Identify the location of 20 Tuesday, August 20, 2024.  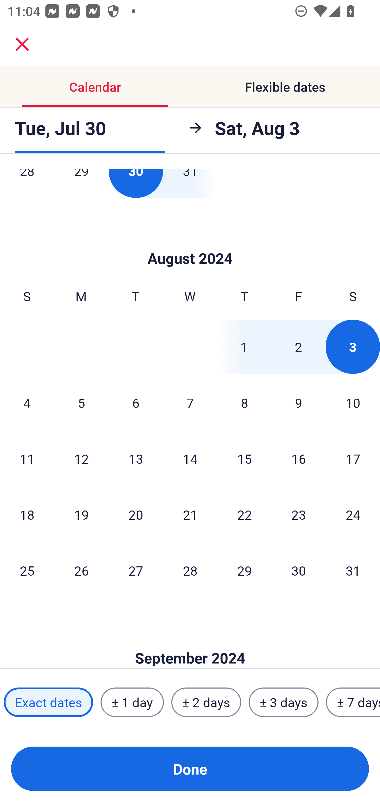
(136, 514).